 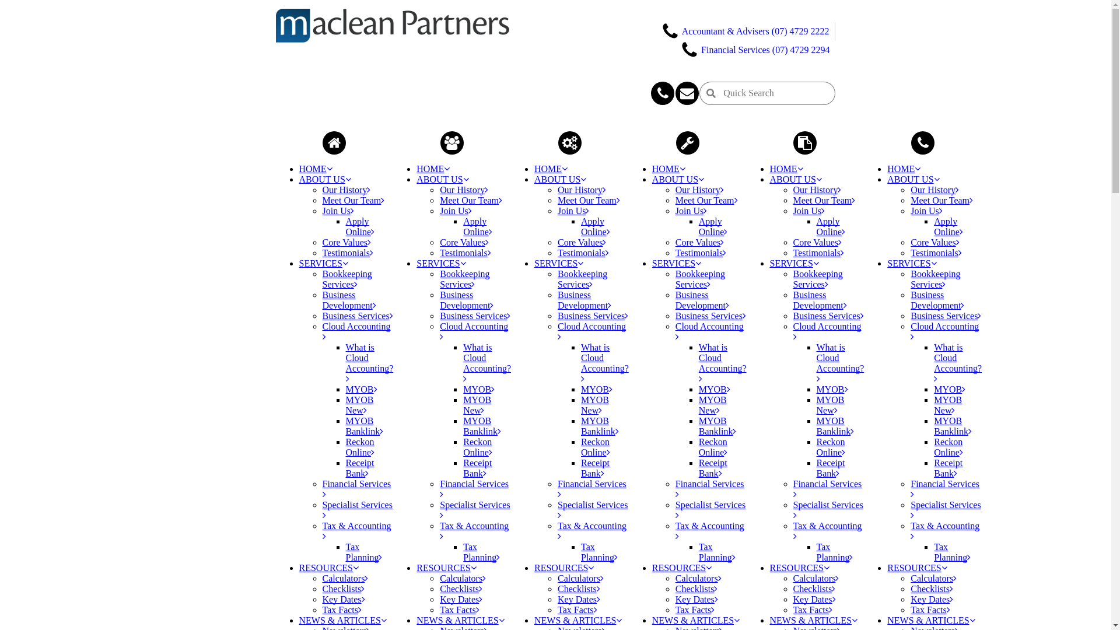 I want to click on MYOB New, so click(x=831, y=405).